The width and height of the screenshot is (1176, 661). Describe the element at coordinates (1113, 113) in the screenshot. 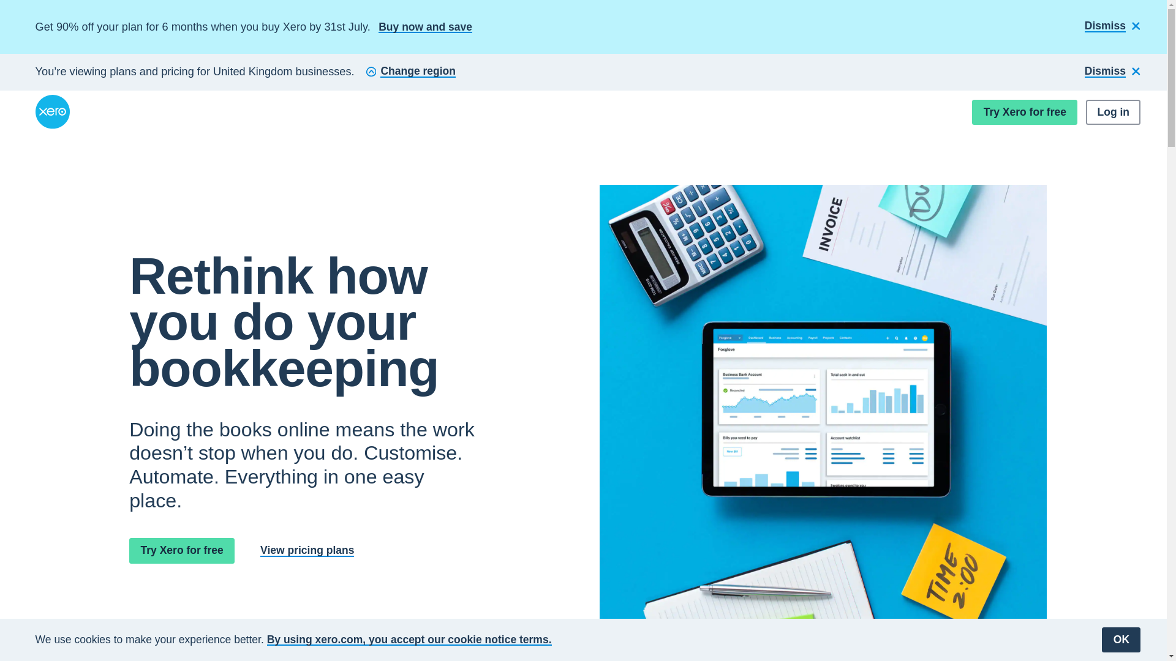

I see `Log in` at that location.